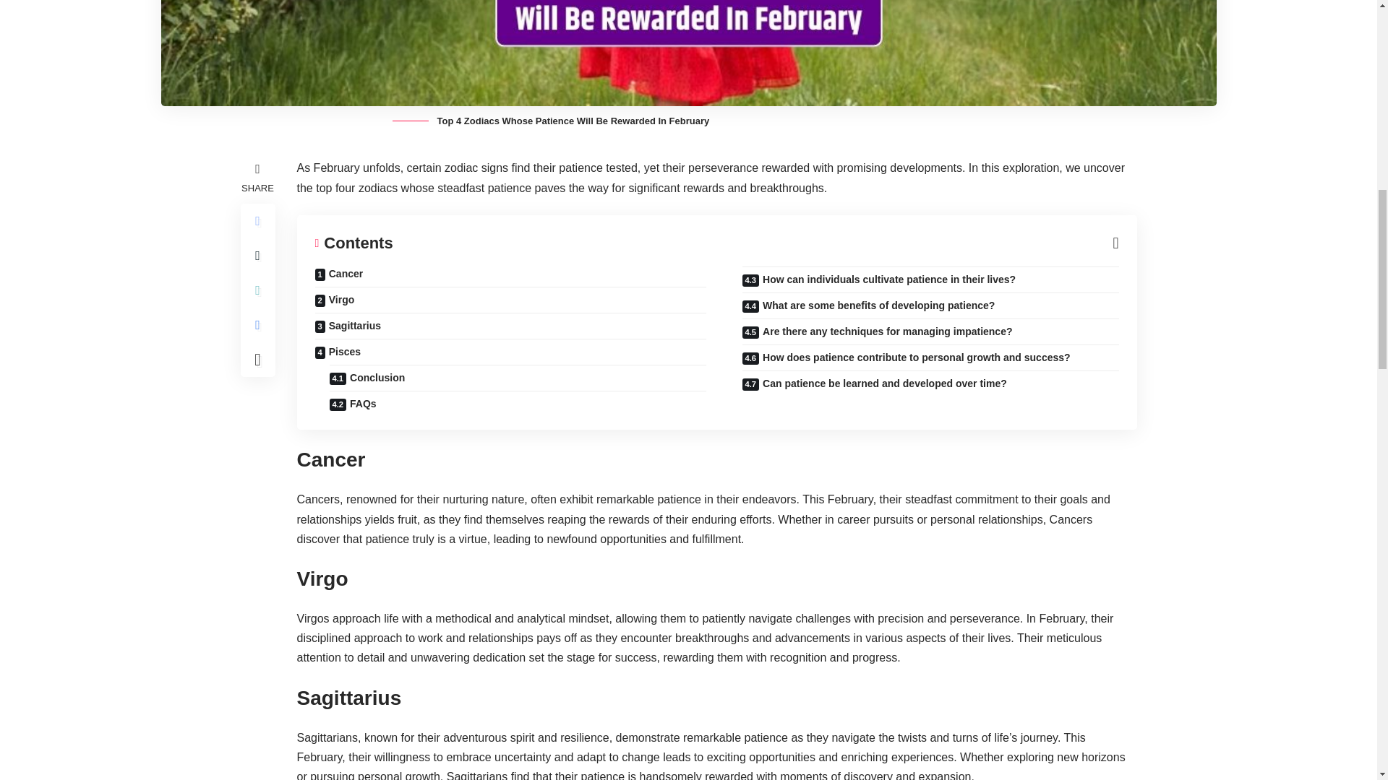 This screenshot has height=780, width=1388. I want to click on Conclusion, so click(518, 378).